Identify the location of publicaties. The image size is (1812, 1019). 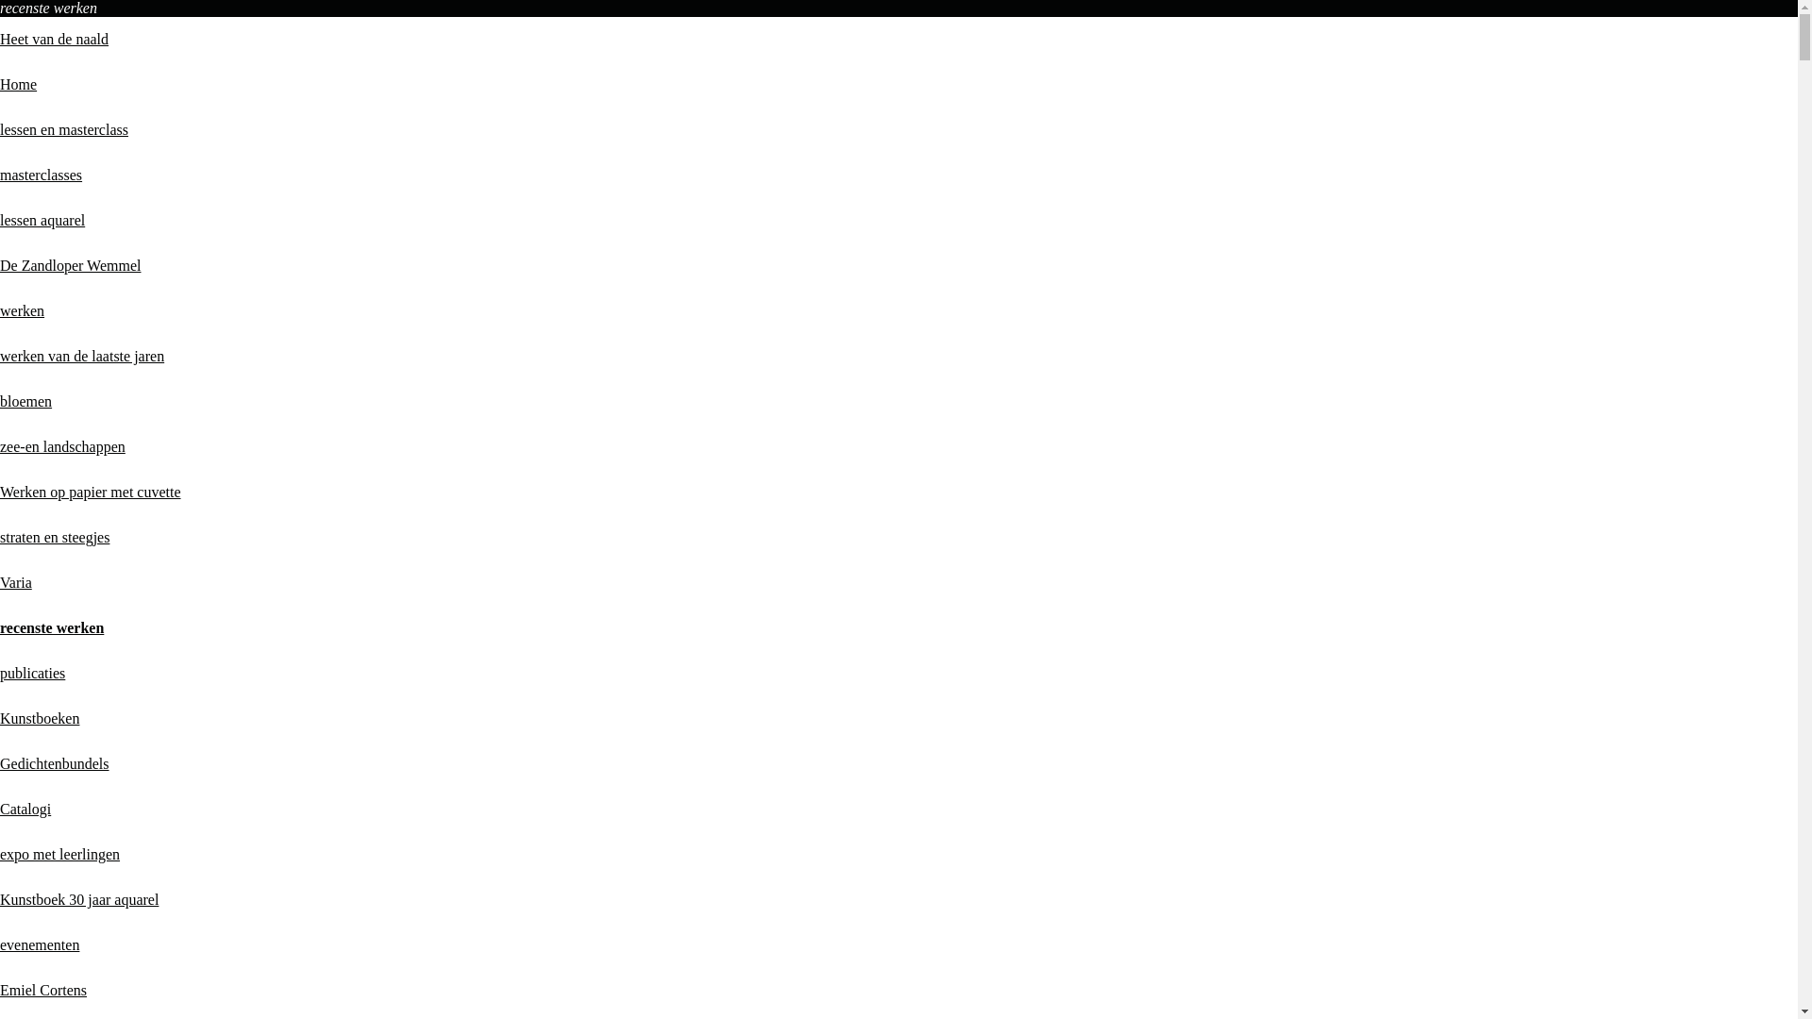
(32, 674).